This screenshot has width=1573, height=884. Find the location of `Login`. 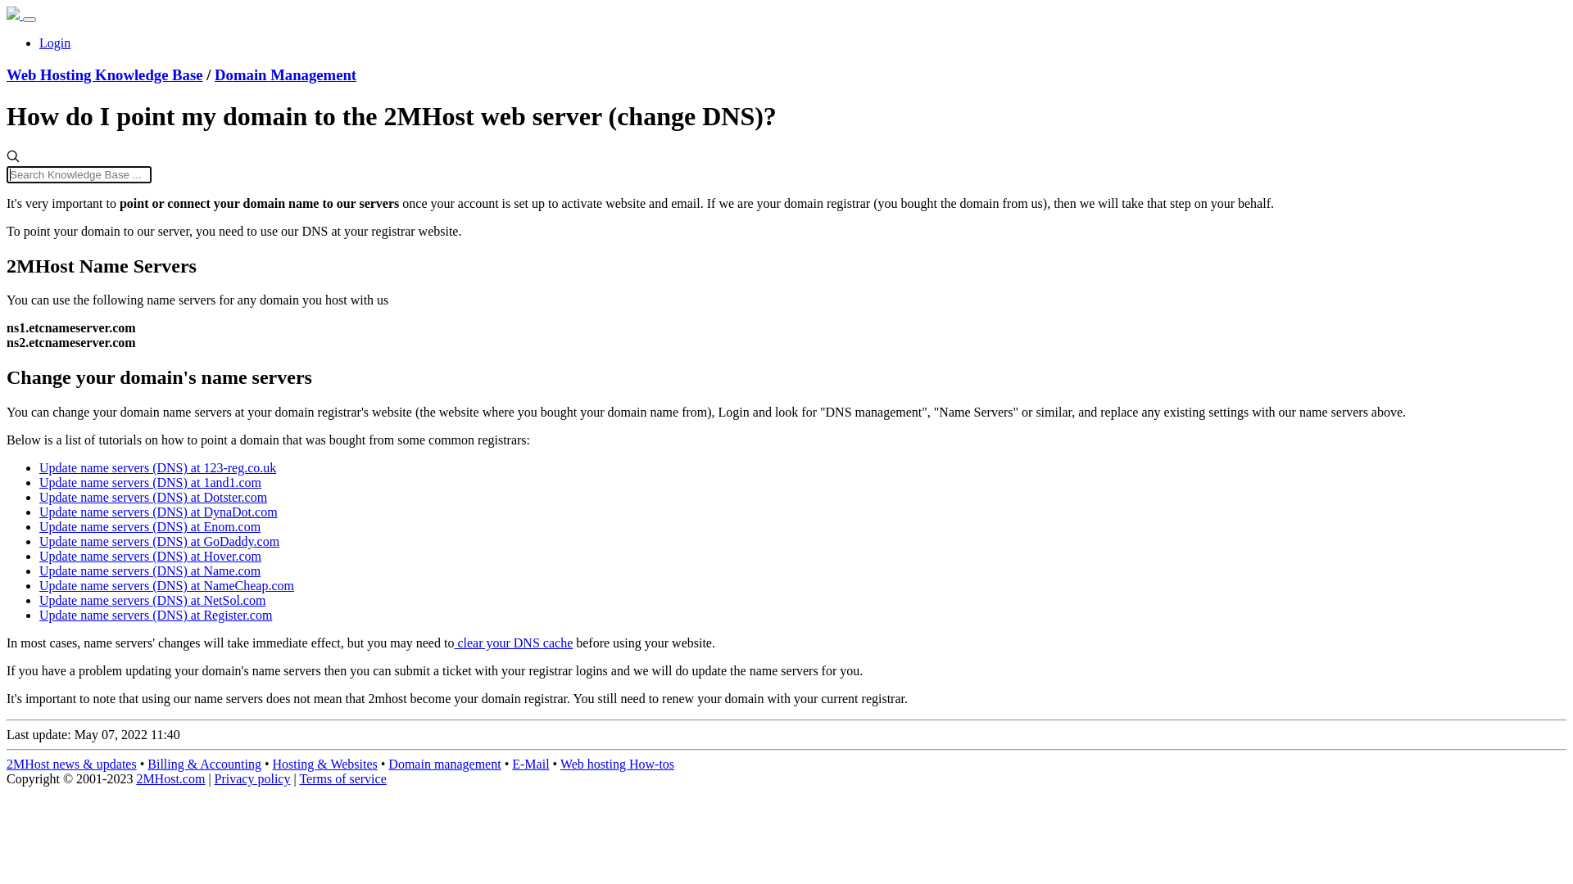

Login is located at coordinates (55, 43).